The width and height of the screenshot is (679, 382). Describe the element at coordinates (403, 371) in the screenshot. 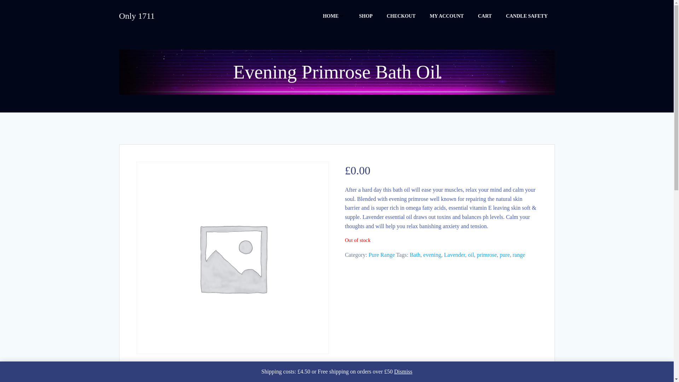

I see `Dismiss` at that location.